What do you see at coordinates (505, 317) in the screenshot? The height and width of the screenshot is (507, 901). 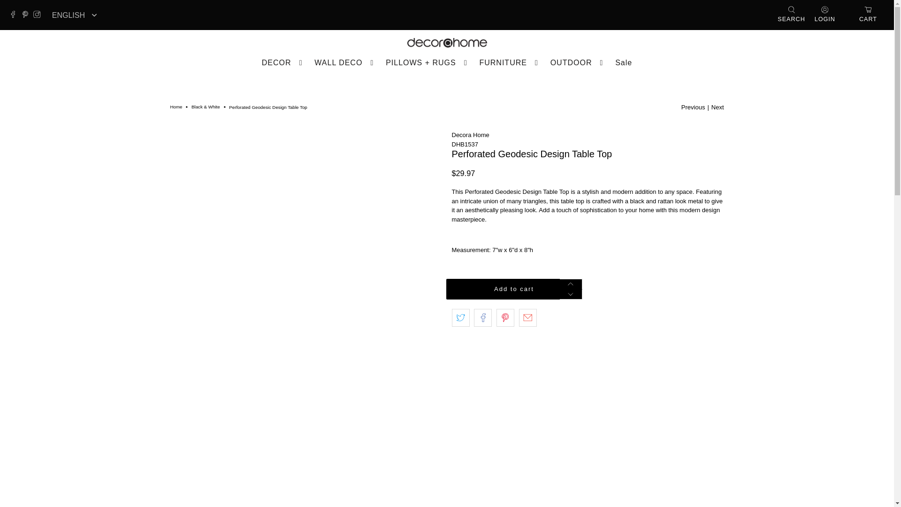 I see `Share this on Pinterest` at bounding box center [505, 317].